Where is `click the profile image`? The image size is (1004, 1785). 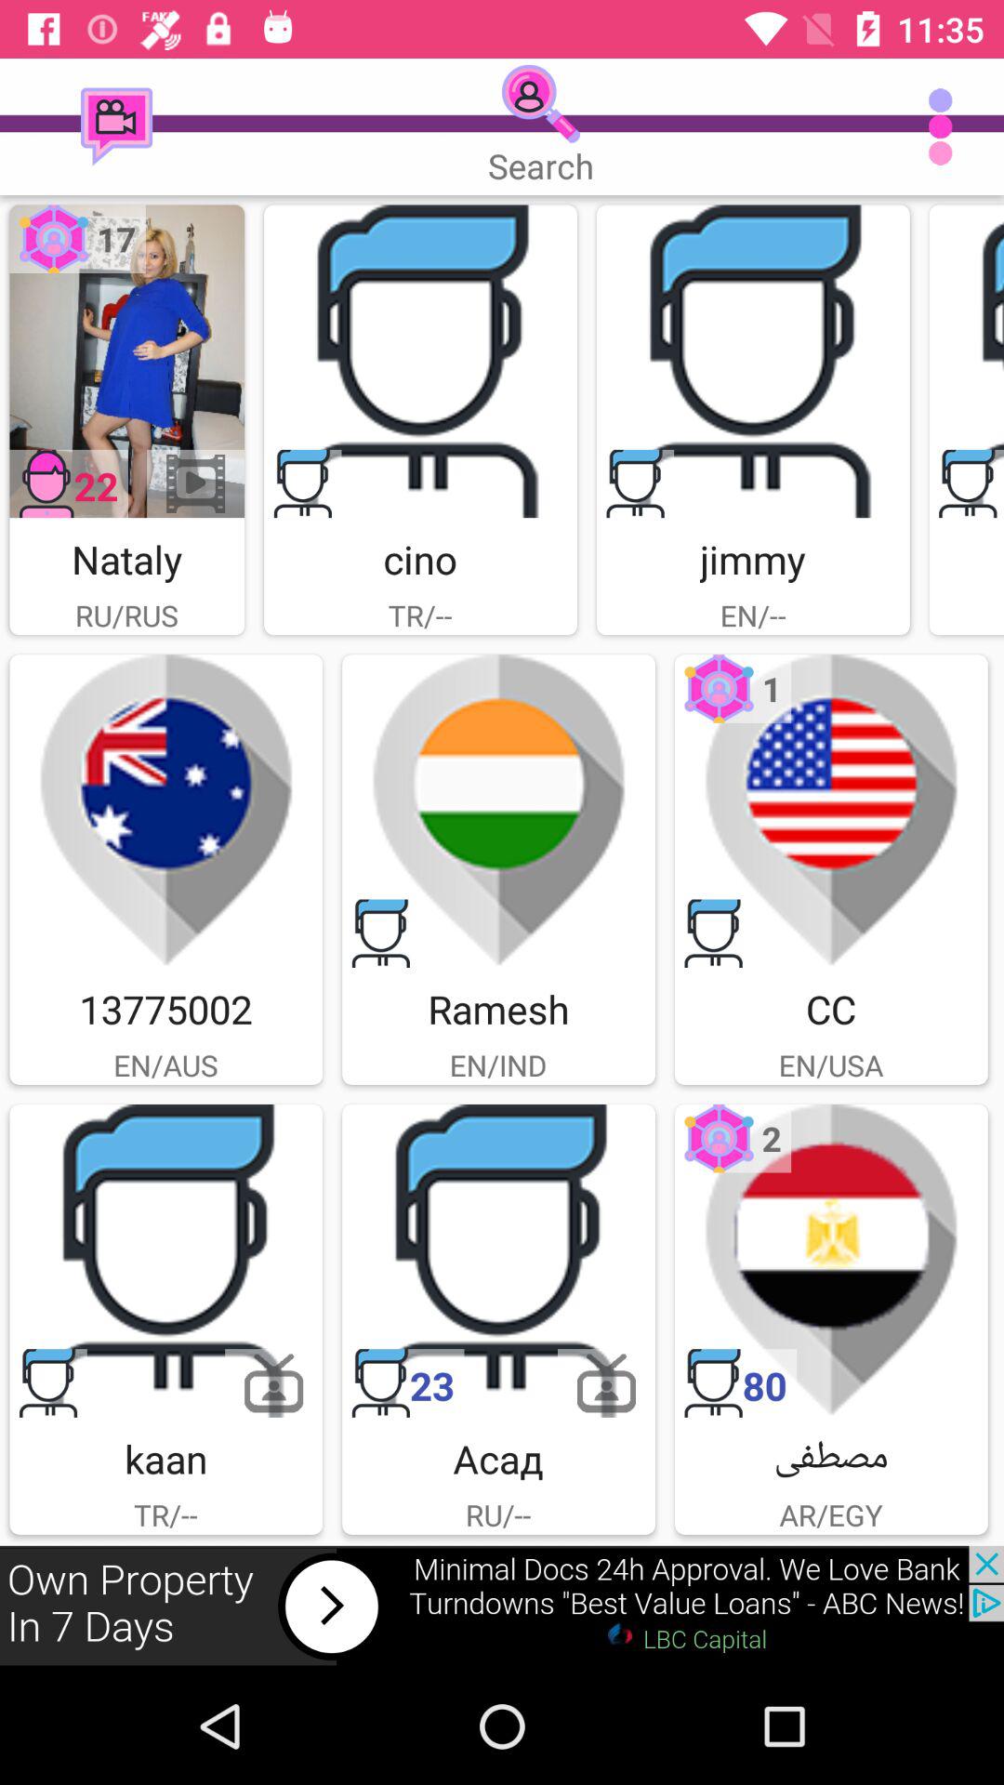 click the profile image is located at coordinates (967, 361).